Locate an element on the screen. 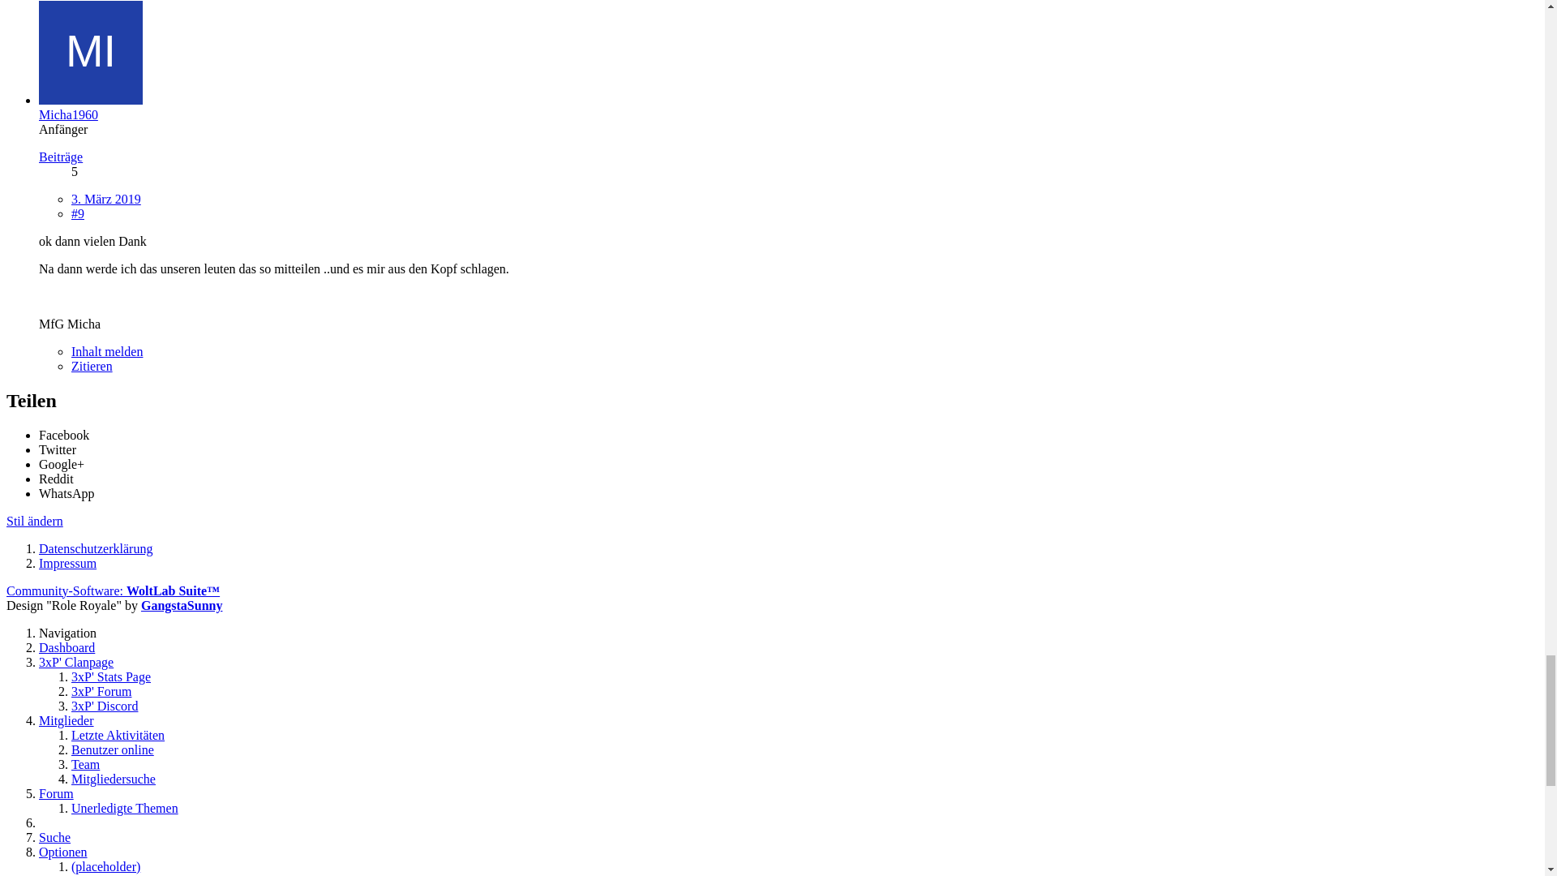 Image resolution: width=1557 pixels, height=876 pixels. Micha1960 is located at coordinates (68, 800).